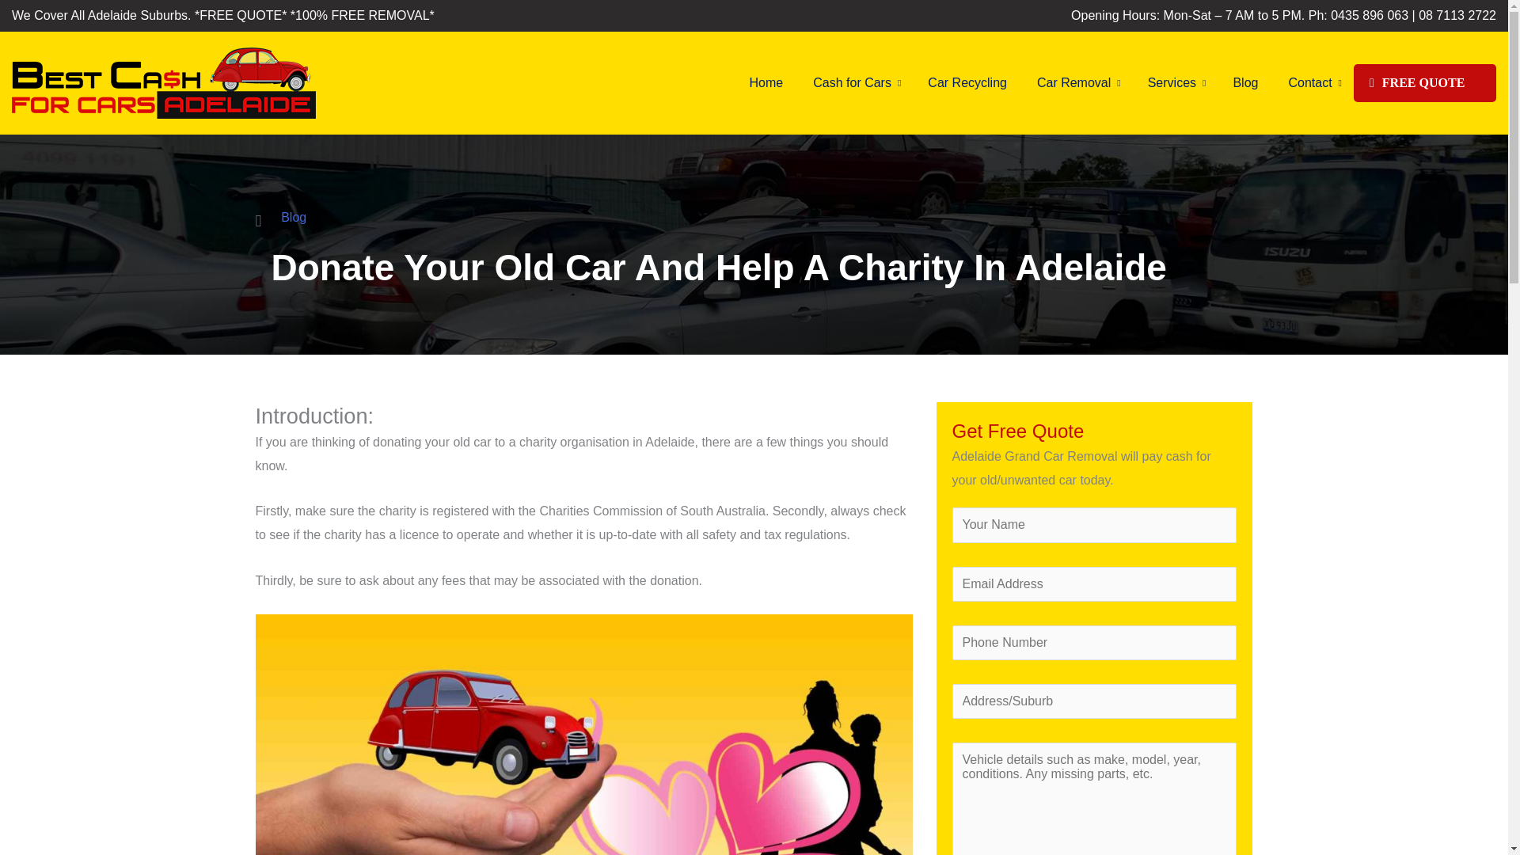 The width and height of the screenshot is (1520, 855). I want to click on Car Removal, so click(1077, 82).